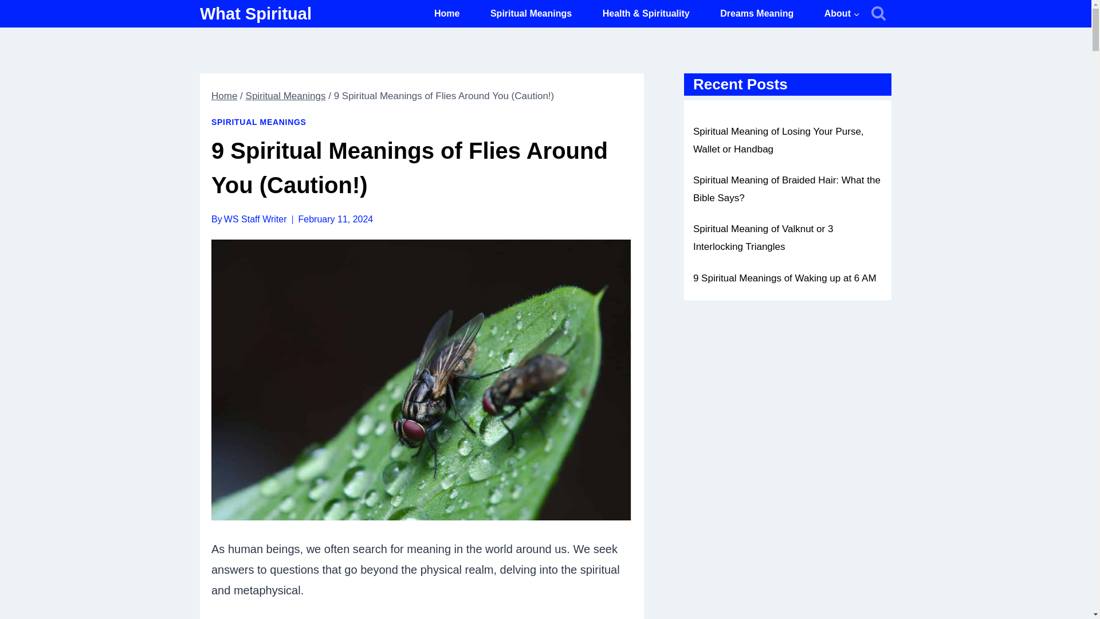 This screenshot has height=619, width=1100. What do you see at coordinates (256, 14) in the screenshot?
I see `What Spiritual` at bounding box center [256, 14].